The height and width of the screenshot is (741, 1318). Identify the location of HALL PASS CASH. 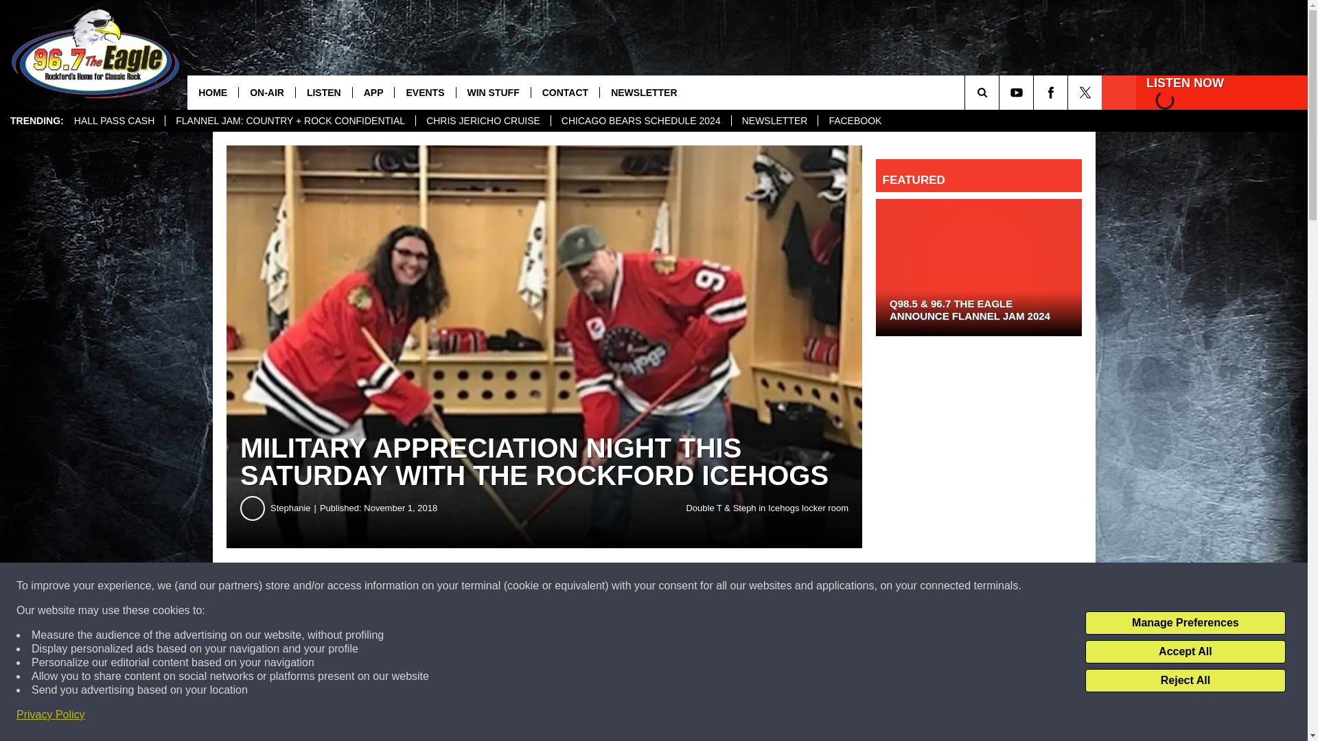
(114, 121).